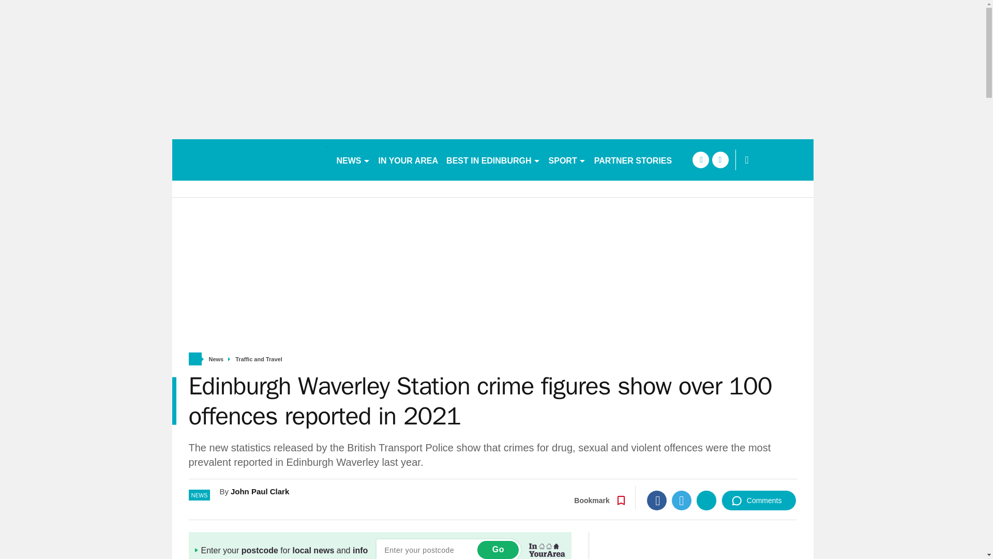 The width and height of the screenshot is (993, 559). Describe the element at coordinates (498, 550) in the screenshot. I see `Go` at that location.